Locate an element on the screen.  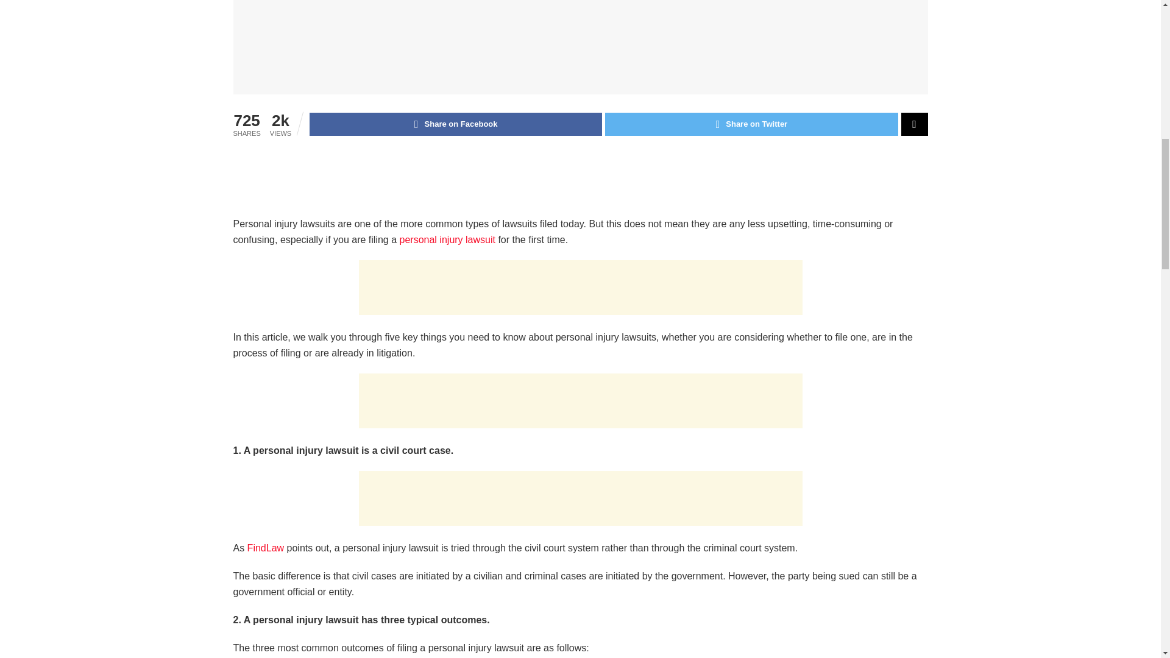
FindLaw is located at coordinates (264, 548).